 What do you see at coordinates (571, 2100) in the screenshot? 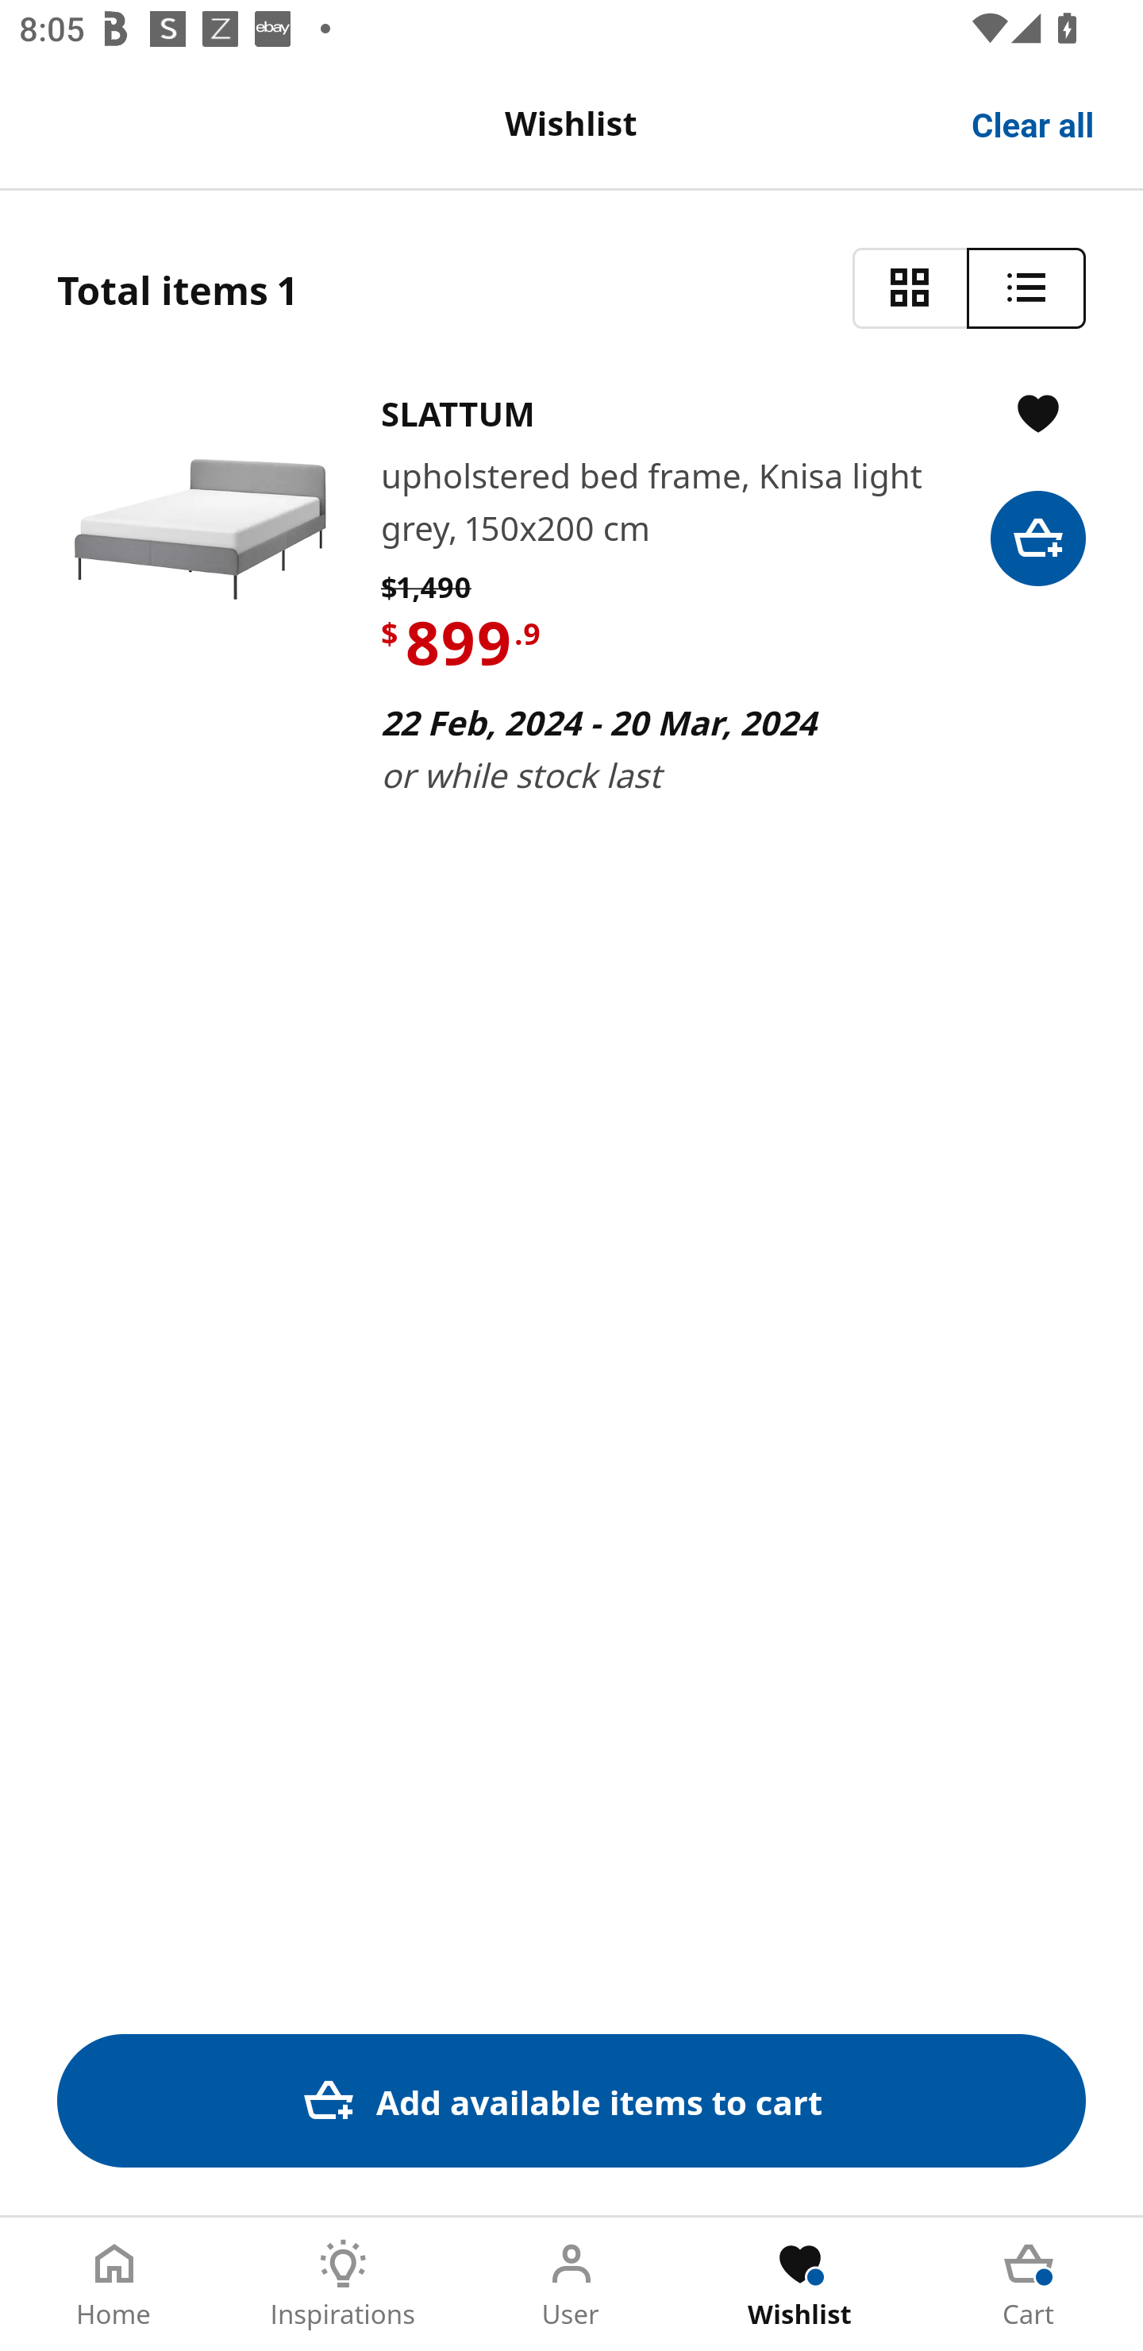
I see `Add available items to cart` at bounding box center [571, 2100].